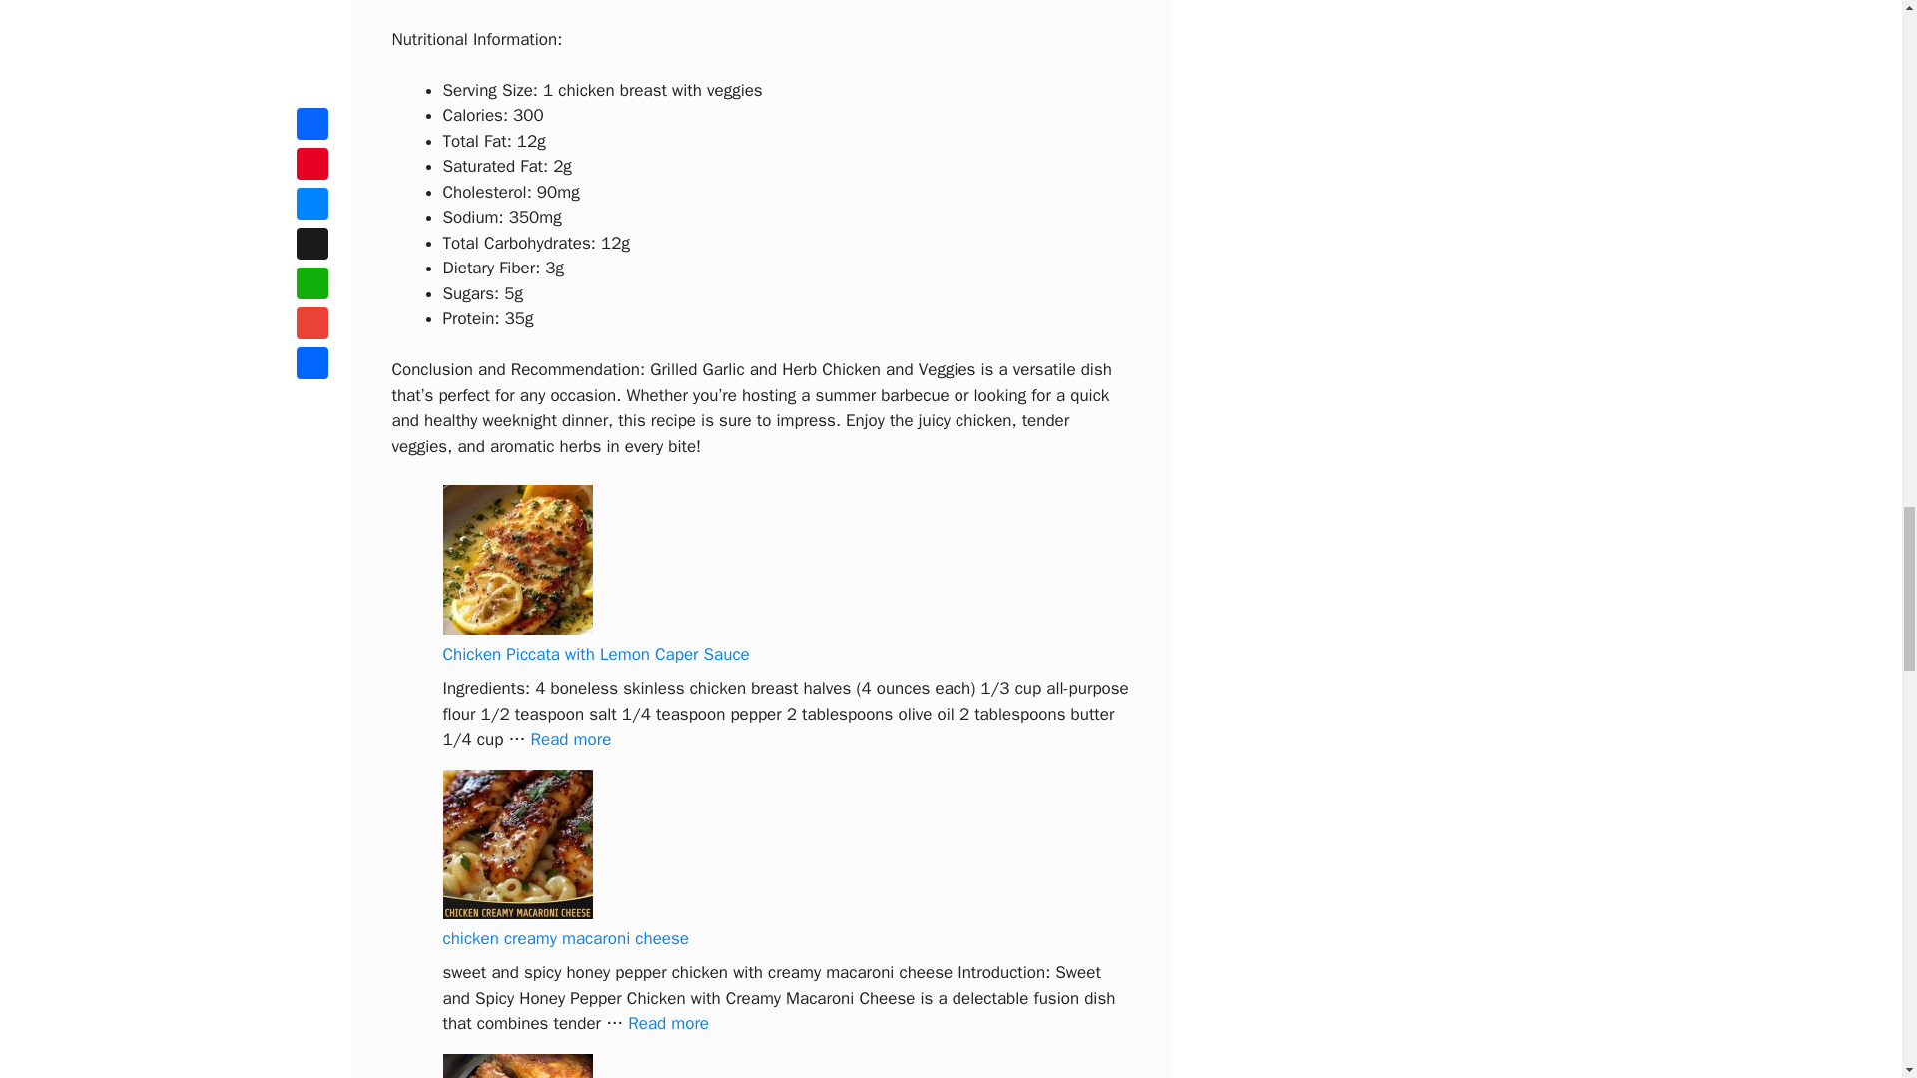  Describe the element at coordinates (566, 938) in the screenshot. I see `chicken creamy macaroni cheese` at that location.